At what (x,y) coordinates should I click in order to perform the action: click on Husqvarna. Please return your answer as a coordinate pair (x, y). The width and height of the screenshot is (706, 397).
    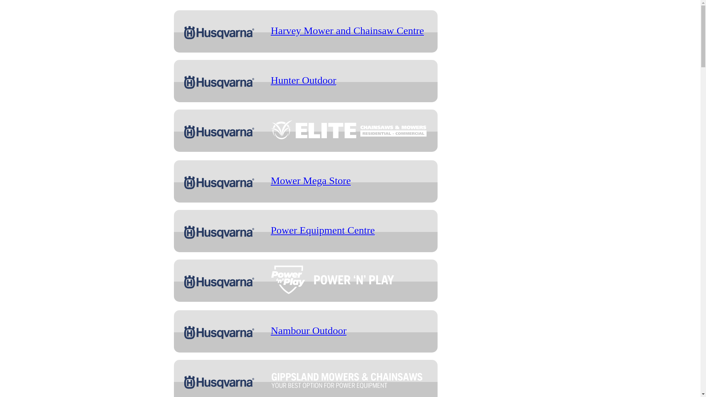
    Looking at the image, I should click on (219, 32).